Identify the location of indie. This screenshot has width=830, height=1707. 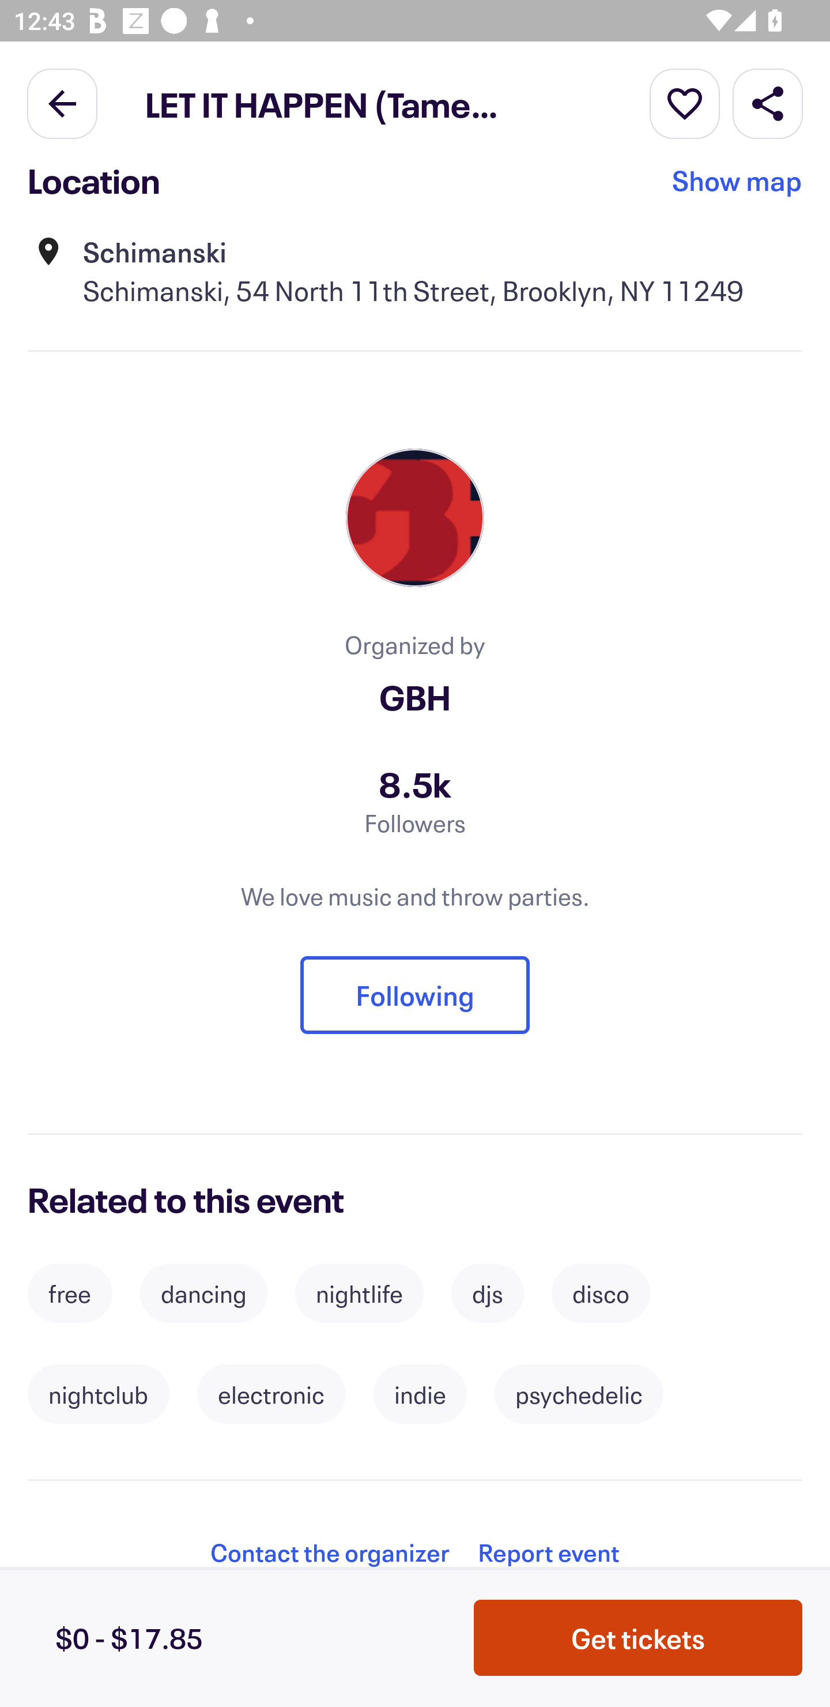
(420, 1394).